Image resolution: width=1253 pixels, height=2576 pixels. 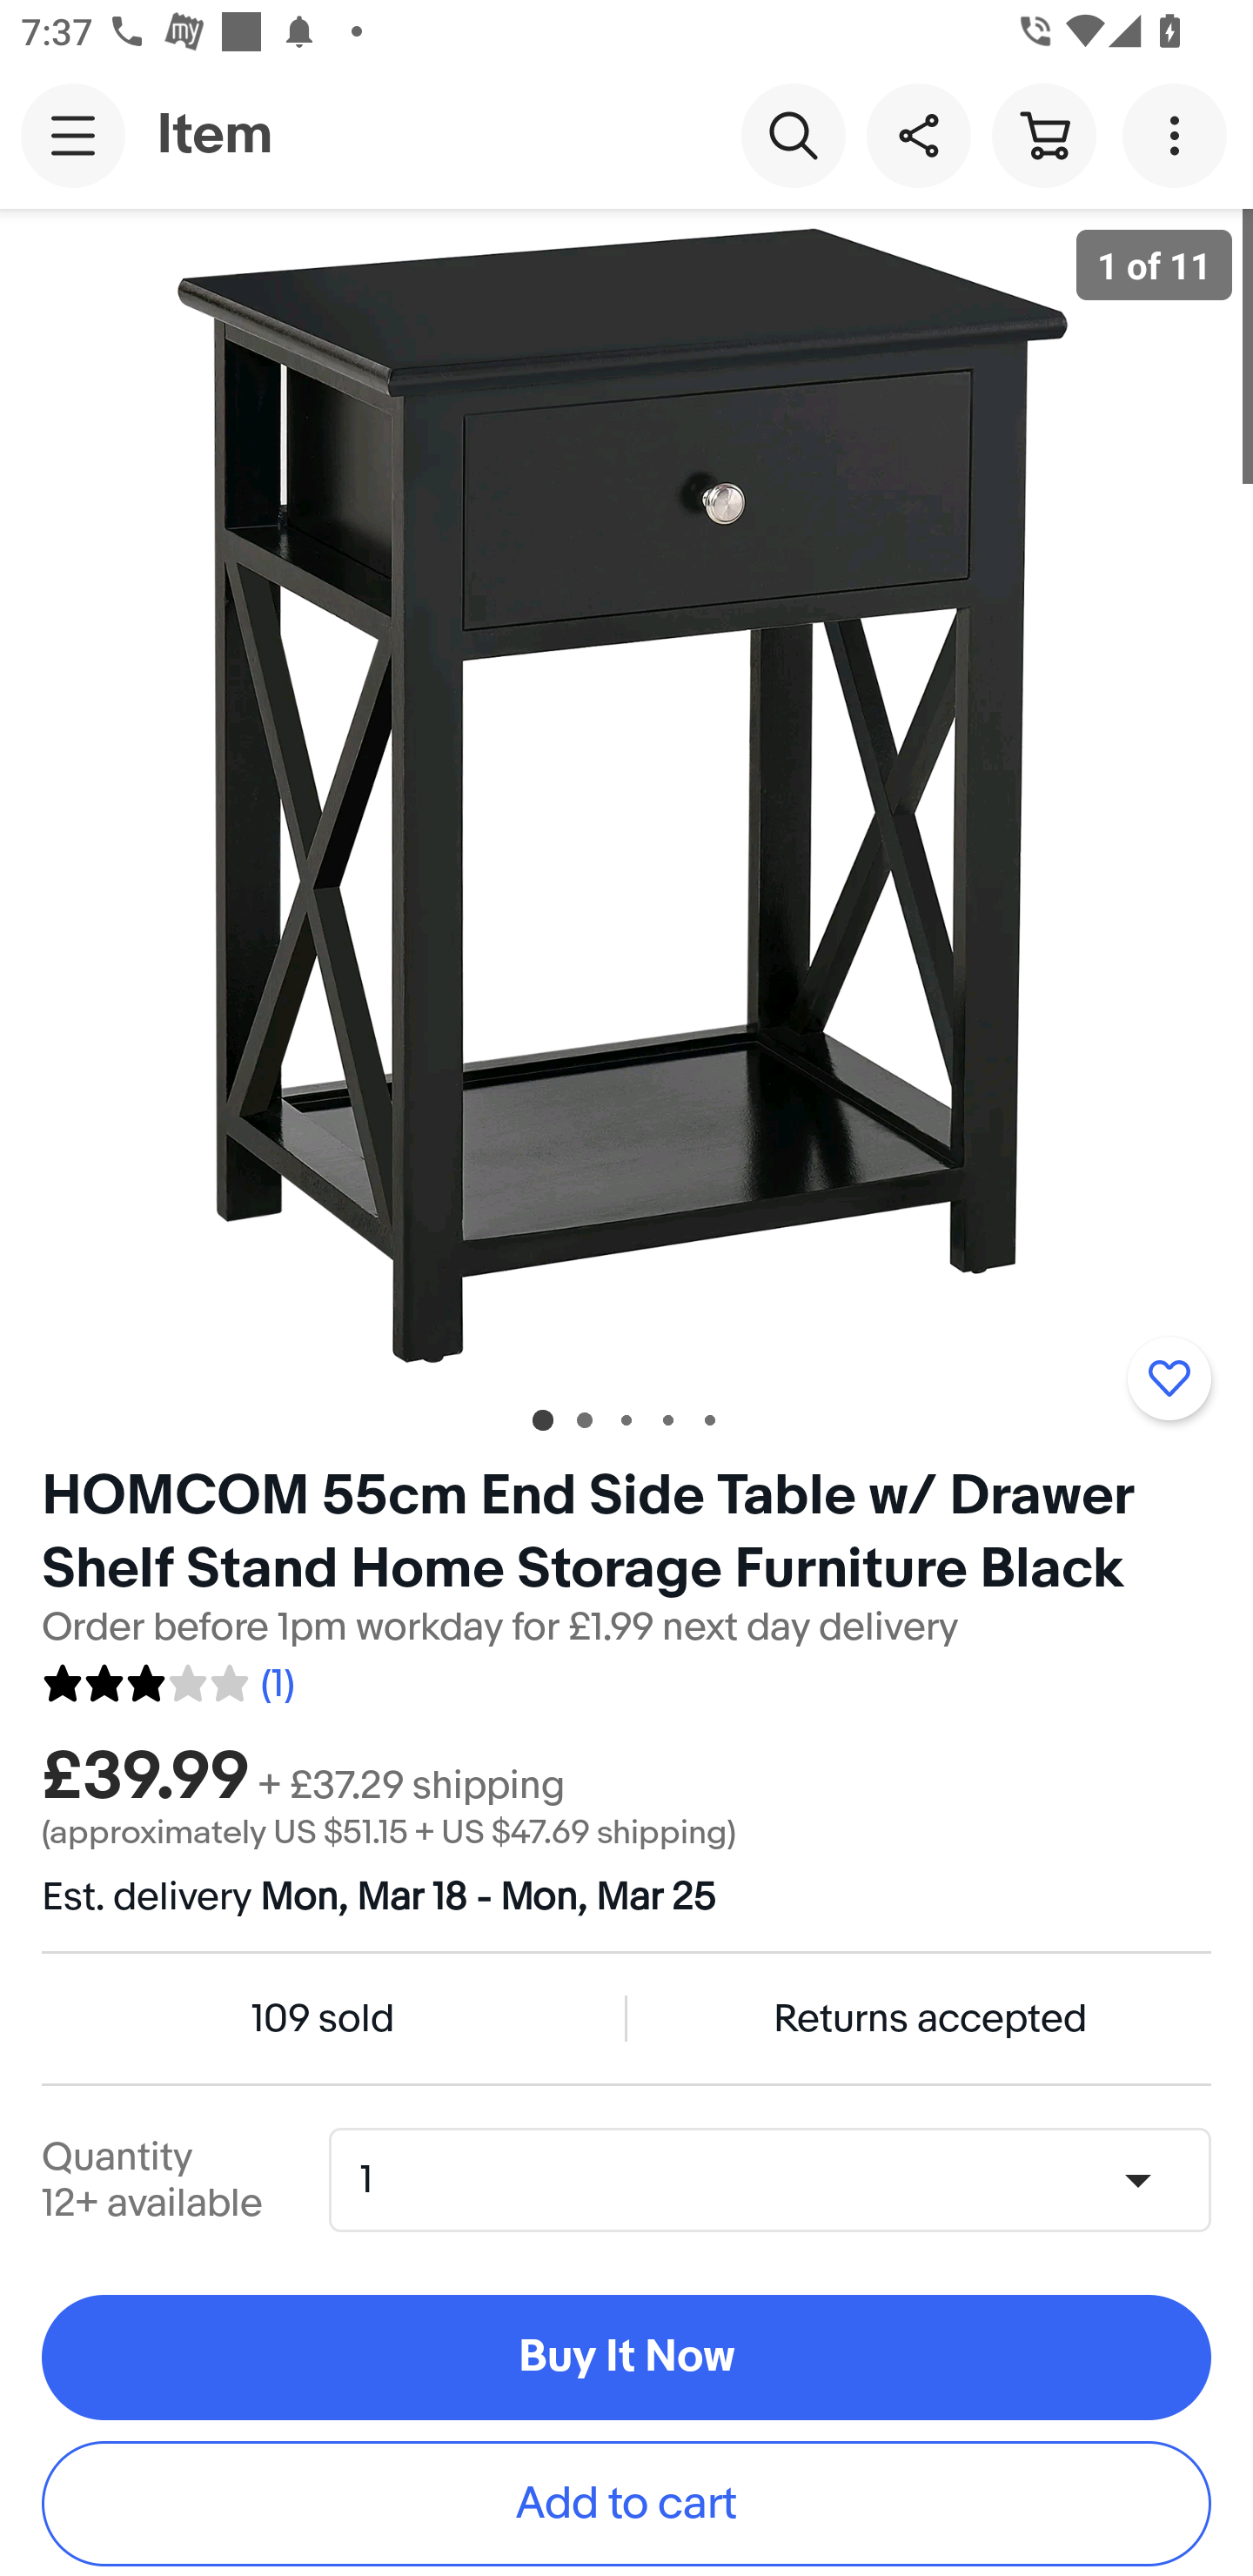 I want to click on Quantity,1,12+ available 1, so click(x=780, y=2179).